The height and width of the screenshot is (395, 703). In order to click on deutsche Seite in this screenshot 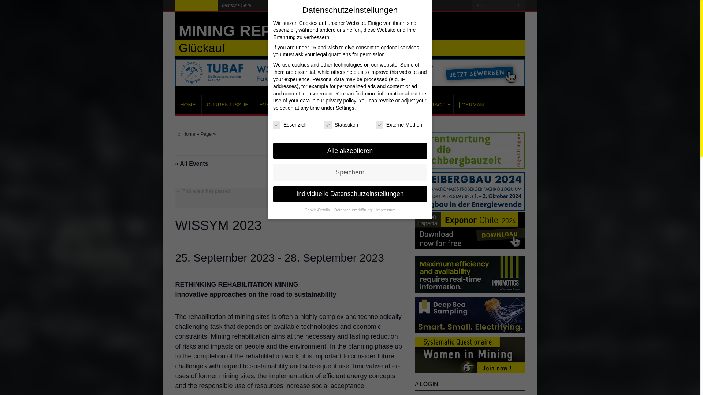, I will do `click(237, 5)`.